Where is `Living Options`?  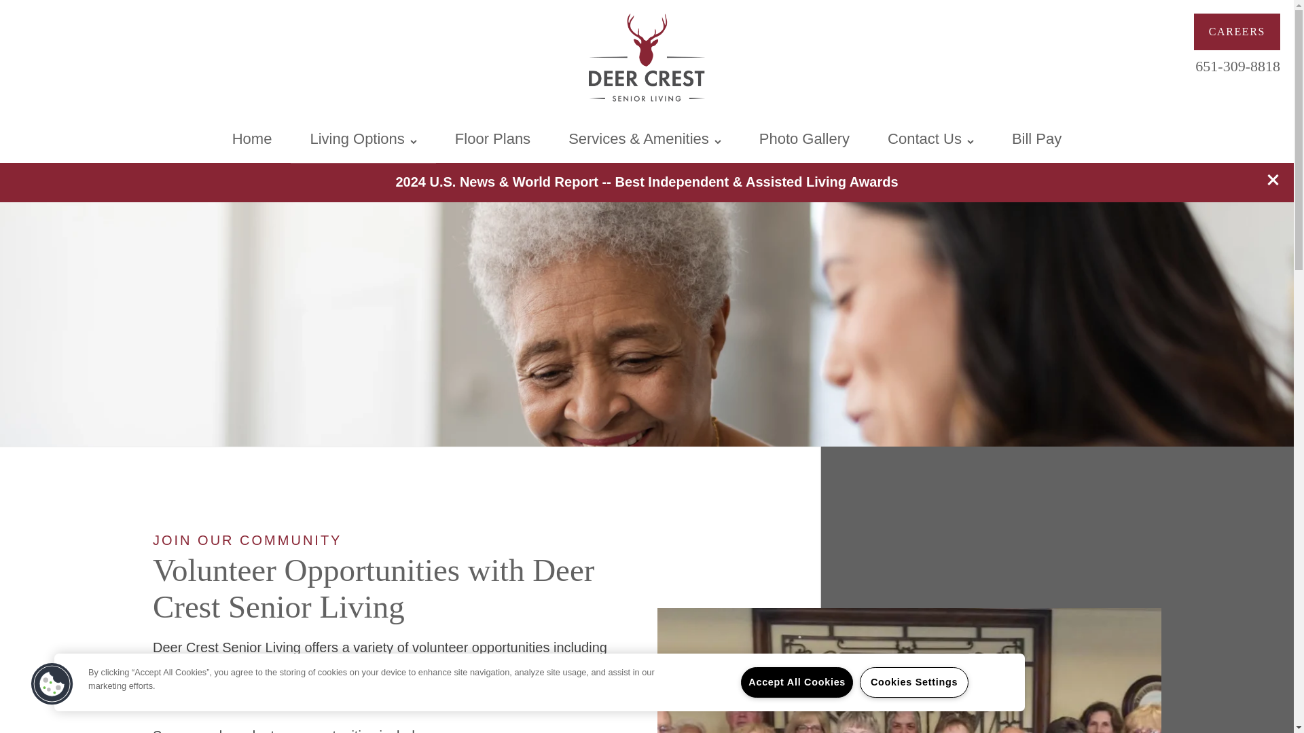
Living Options is located at coordinates (363, 138).